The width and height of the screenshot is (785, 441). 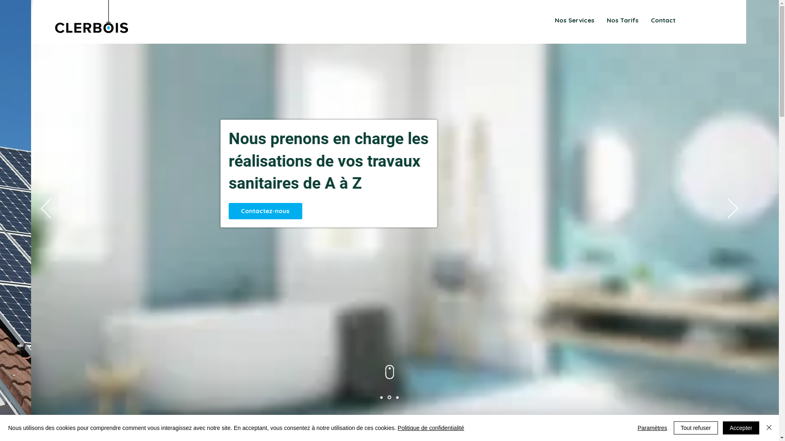 I want to click on Nos Tarifs, so click(x=623, y=20).